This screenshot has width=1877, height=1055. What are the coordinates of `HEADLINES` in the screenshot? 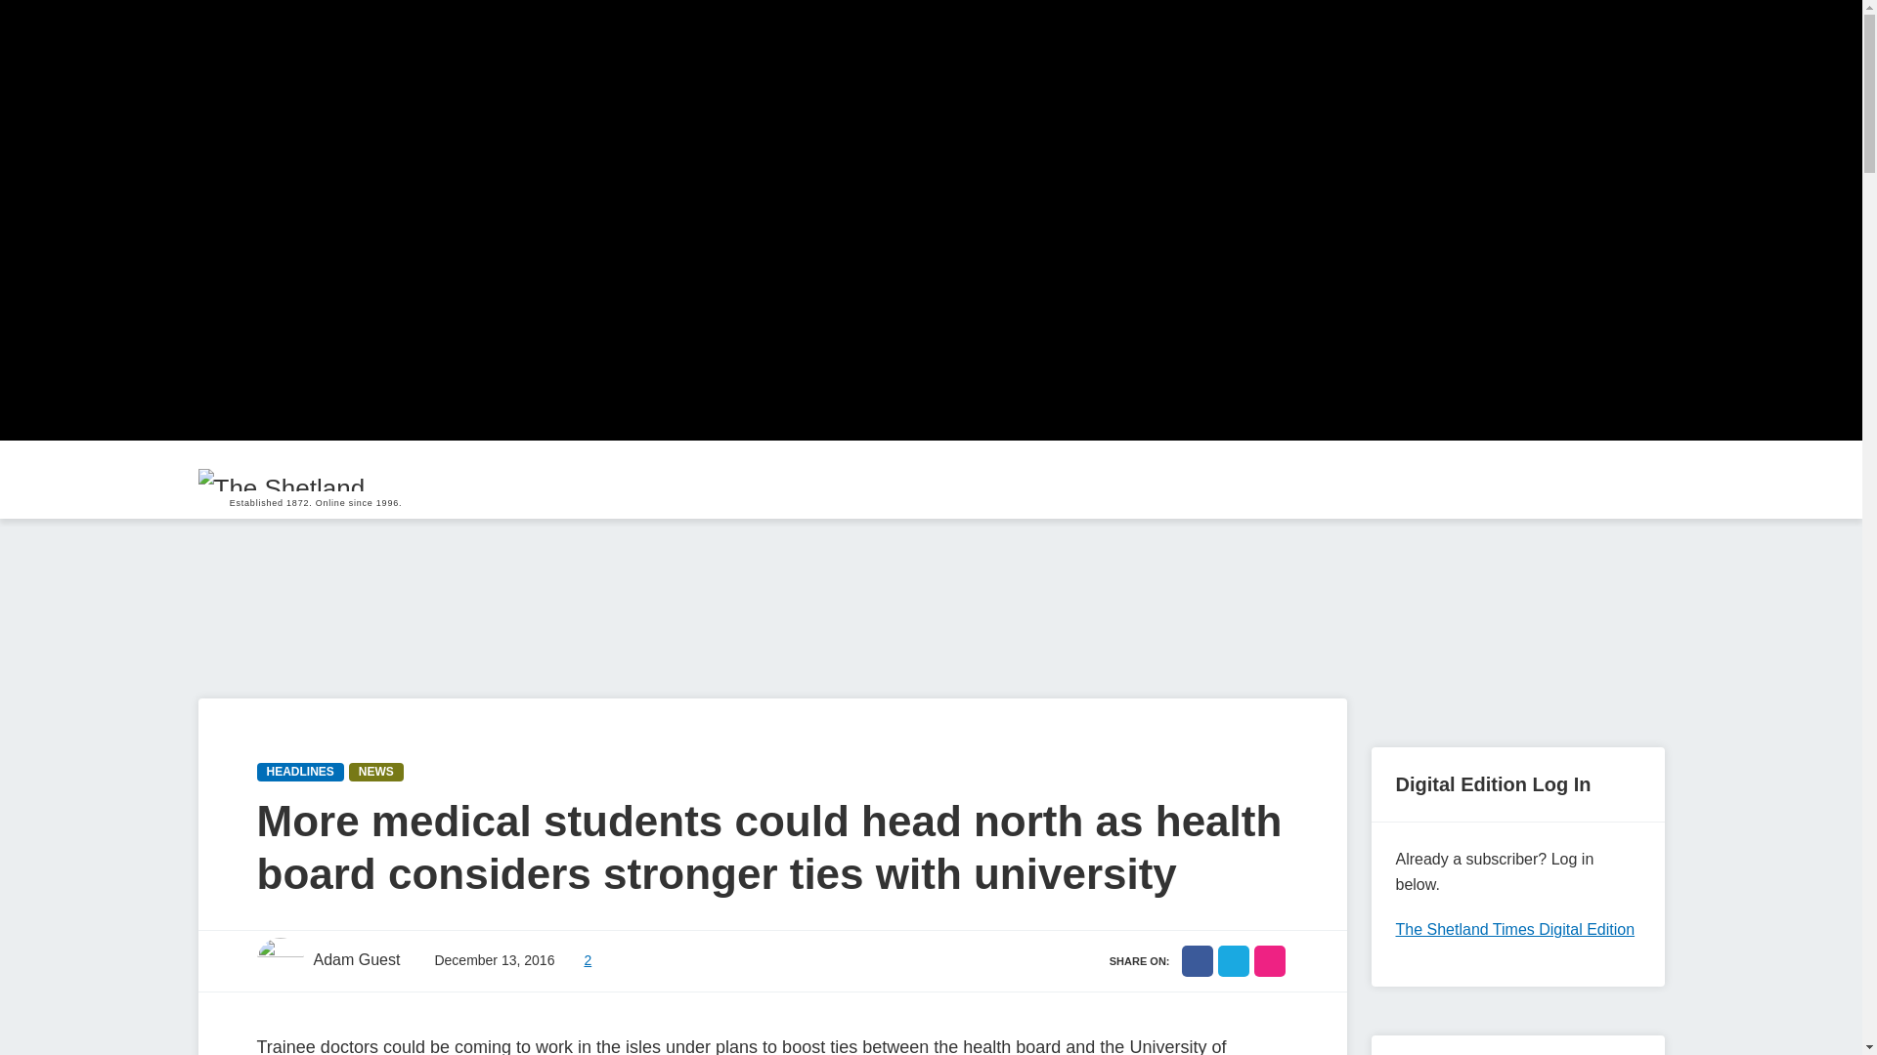 It's located at (299, 772).